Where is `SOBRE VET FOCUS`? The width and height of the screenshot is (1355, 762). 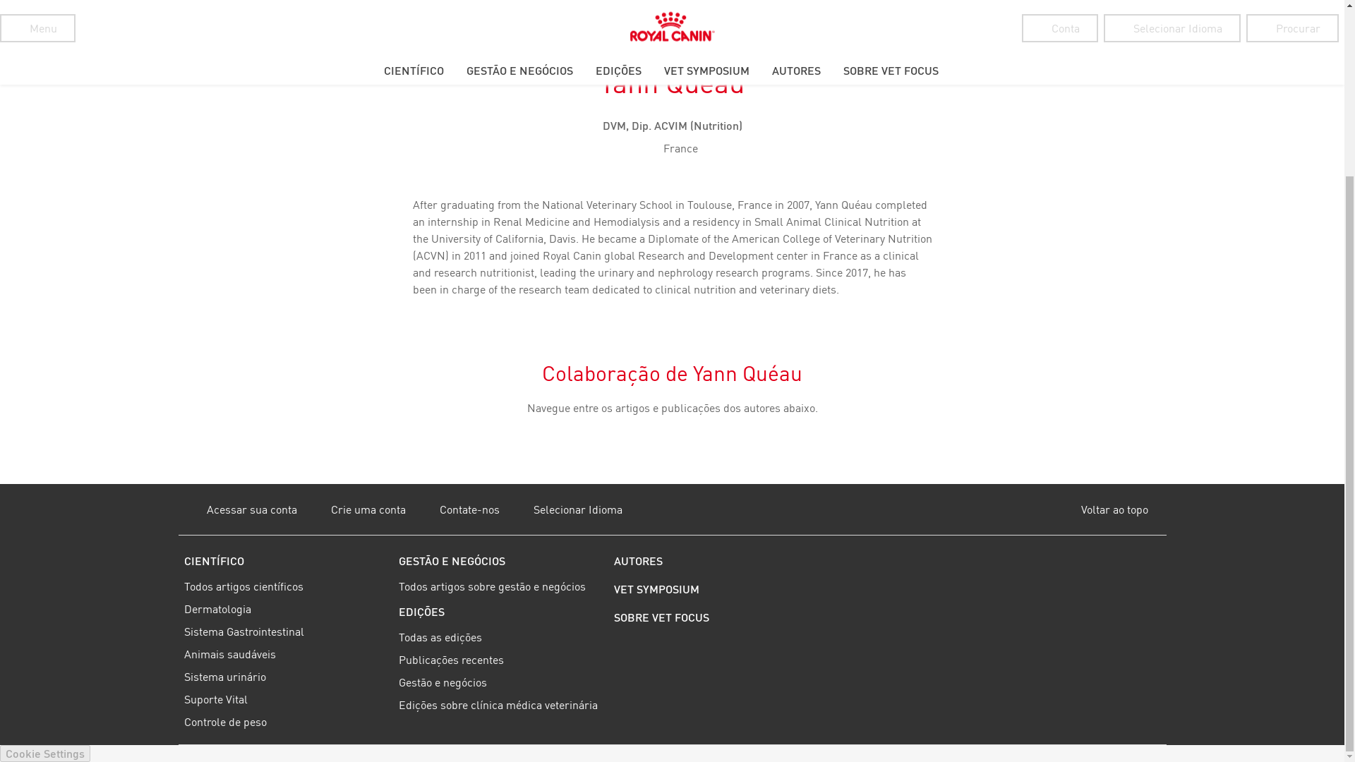 SOBRE VET FOCUS is located at coordinates (716, 617).